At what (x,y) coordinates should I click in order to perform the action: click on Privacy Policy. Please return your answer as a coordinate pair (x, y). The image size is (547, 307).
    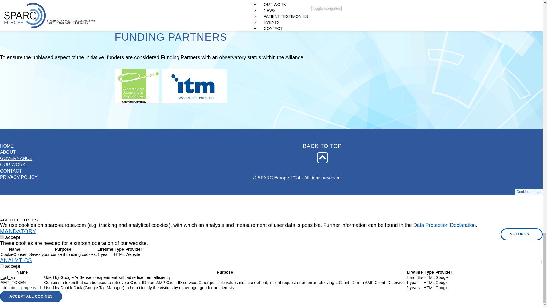
    Looking at the image, I should click on (19, 177).